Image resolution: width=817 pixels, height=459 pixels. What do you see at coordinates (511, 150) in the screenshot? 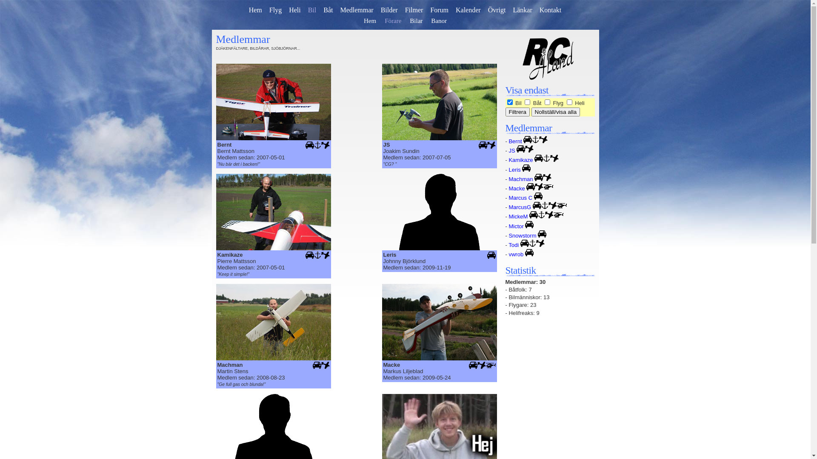
I see `JS` at bounding box center [511, 150].